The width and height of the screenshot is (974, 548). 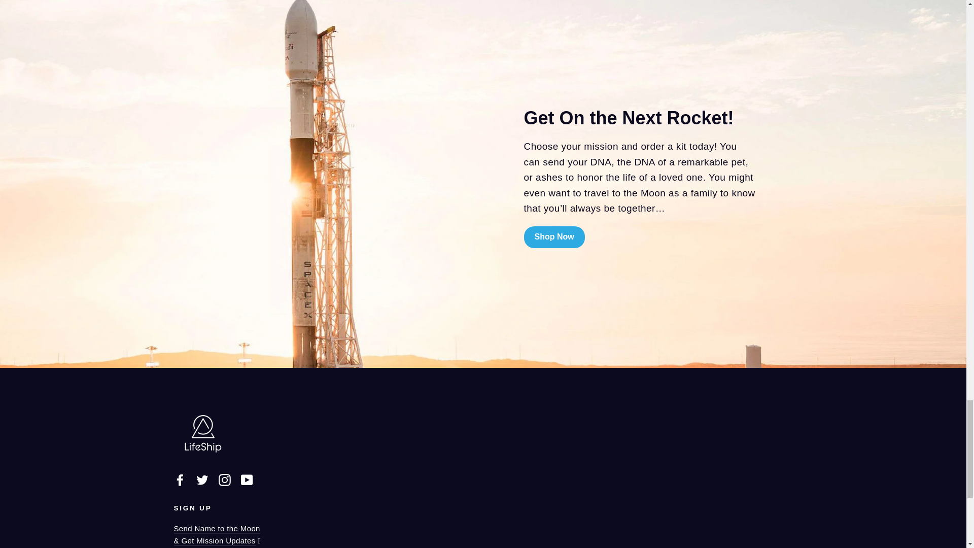 What do you see at coordinates (202, 480) in the screenshot?
I see `LifeShip on Twitter` at bounding box center [202, 480].